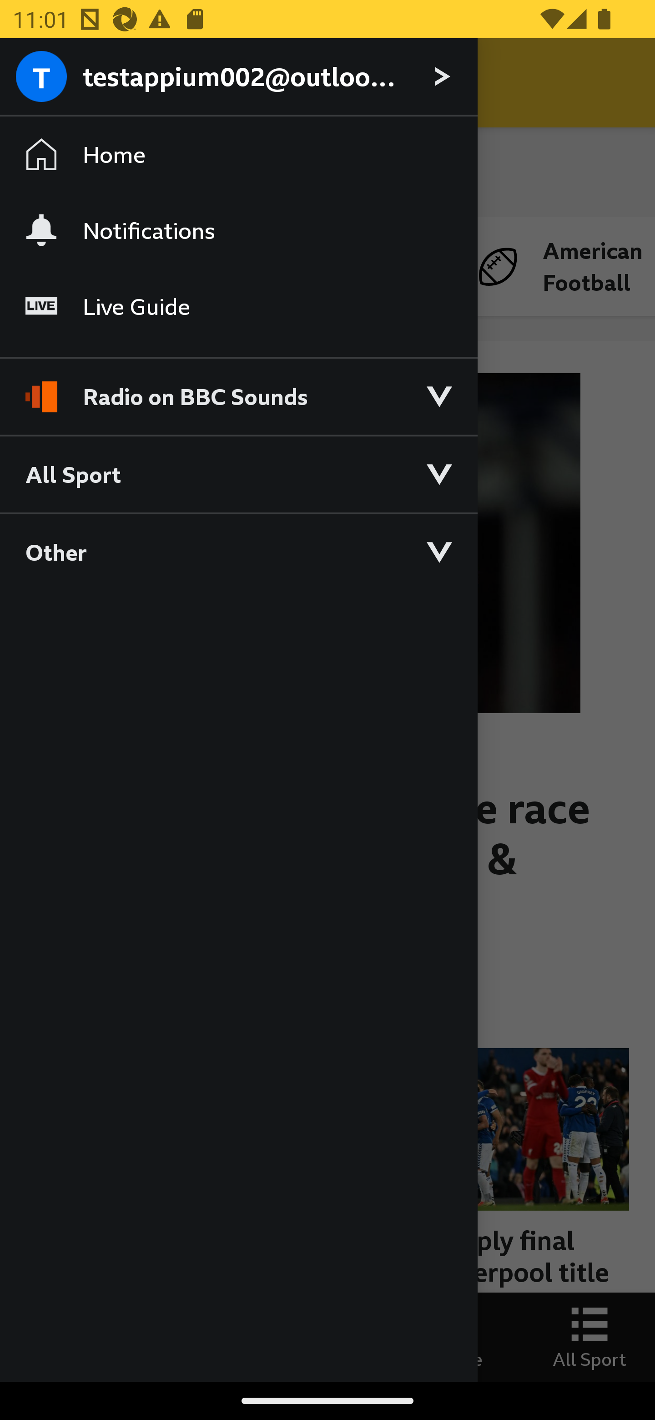  What do you see at coordinates (238, 307) in the screenshot?
I see `Live Guide` at bounding box center [238, 307].